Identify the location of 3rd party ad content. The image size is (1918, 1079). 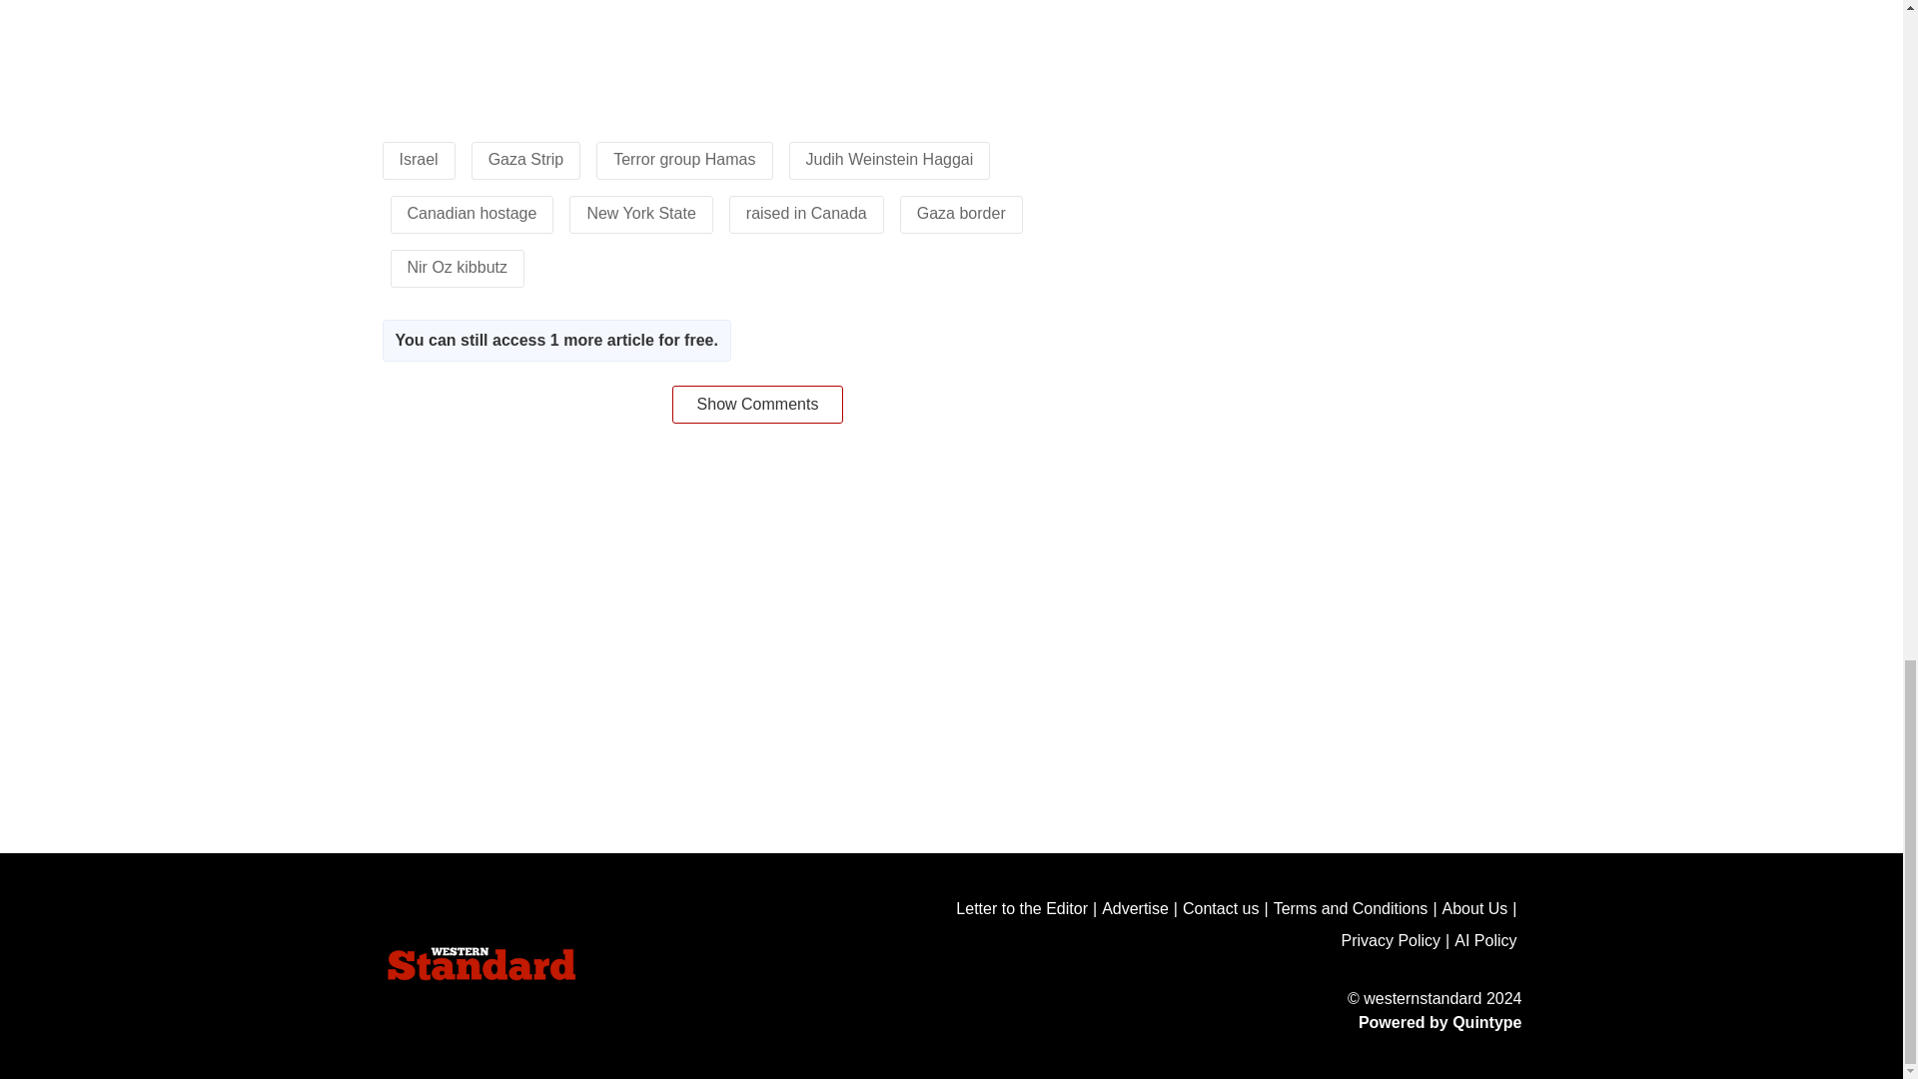
(950, 550).